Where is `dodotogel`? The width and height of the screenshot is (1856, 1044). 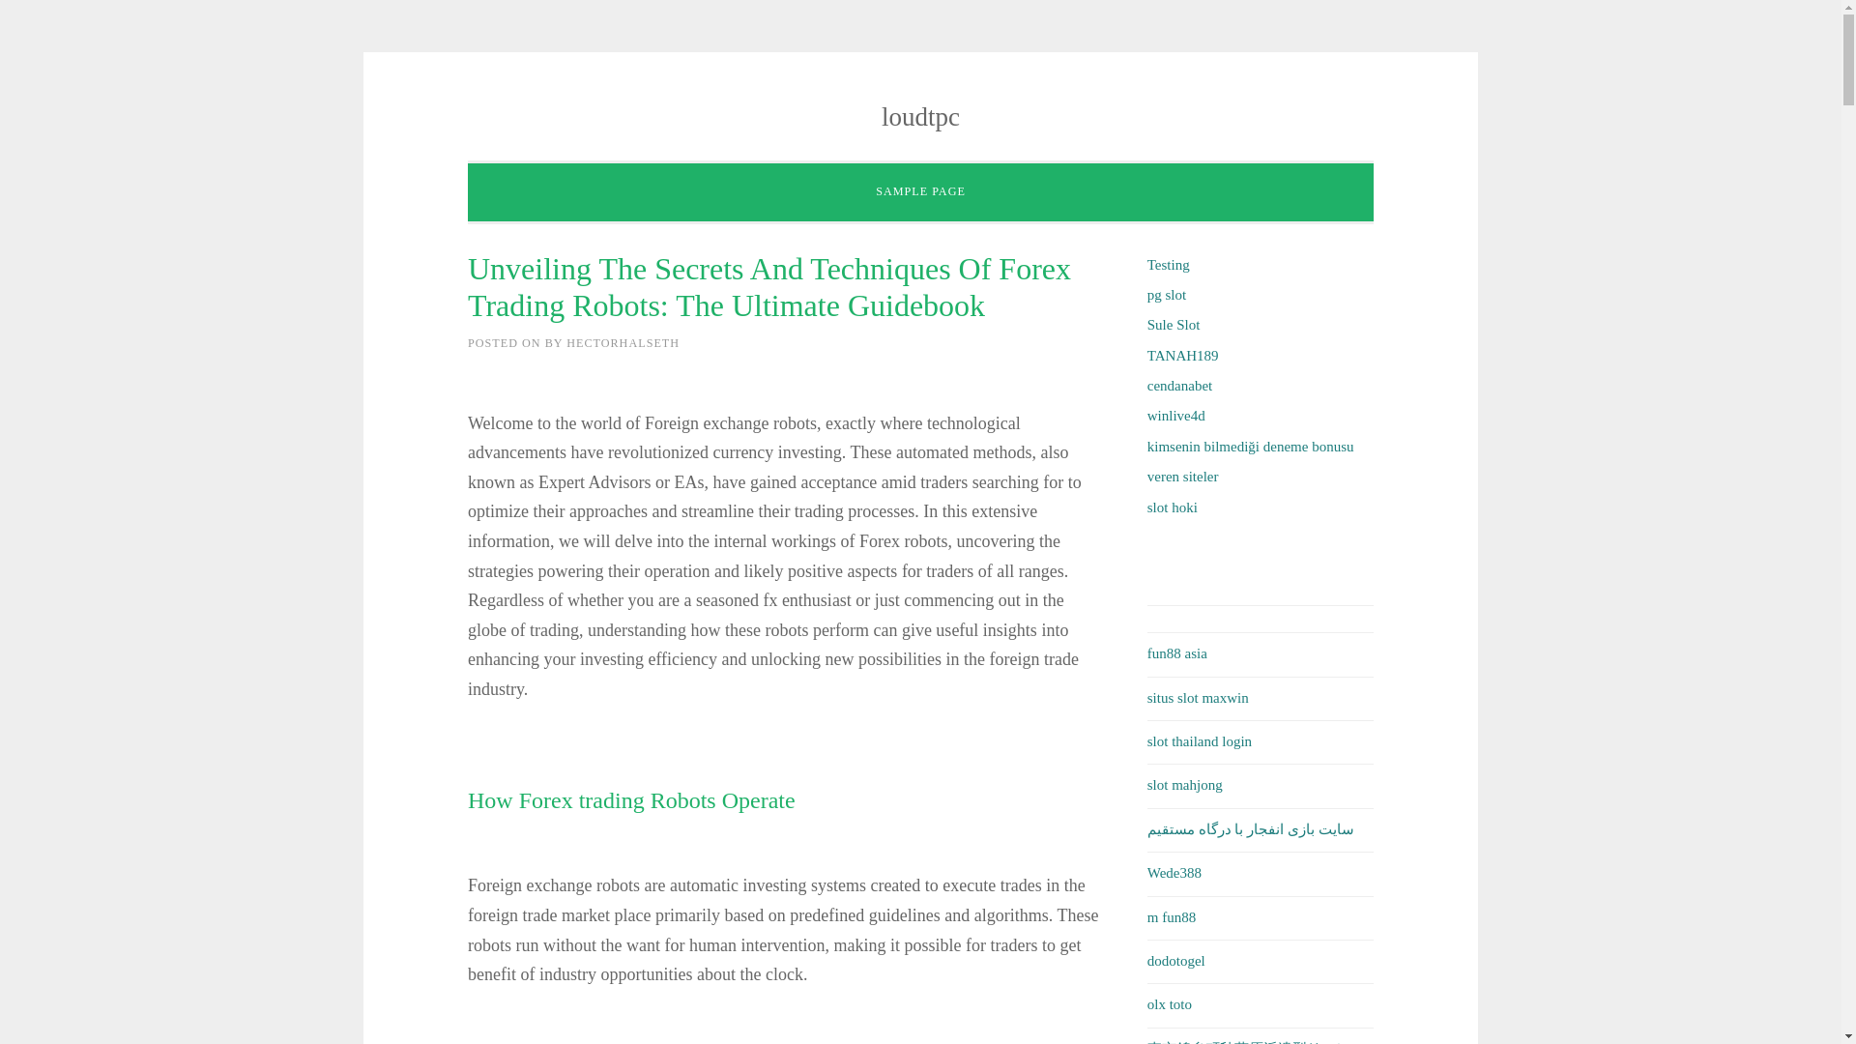 dodotogel is located at coordinates (1175, 961).